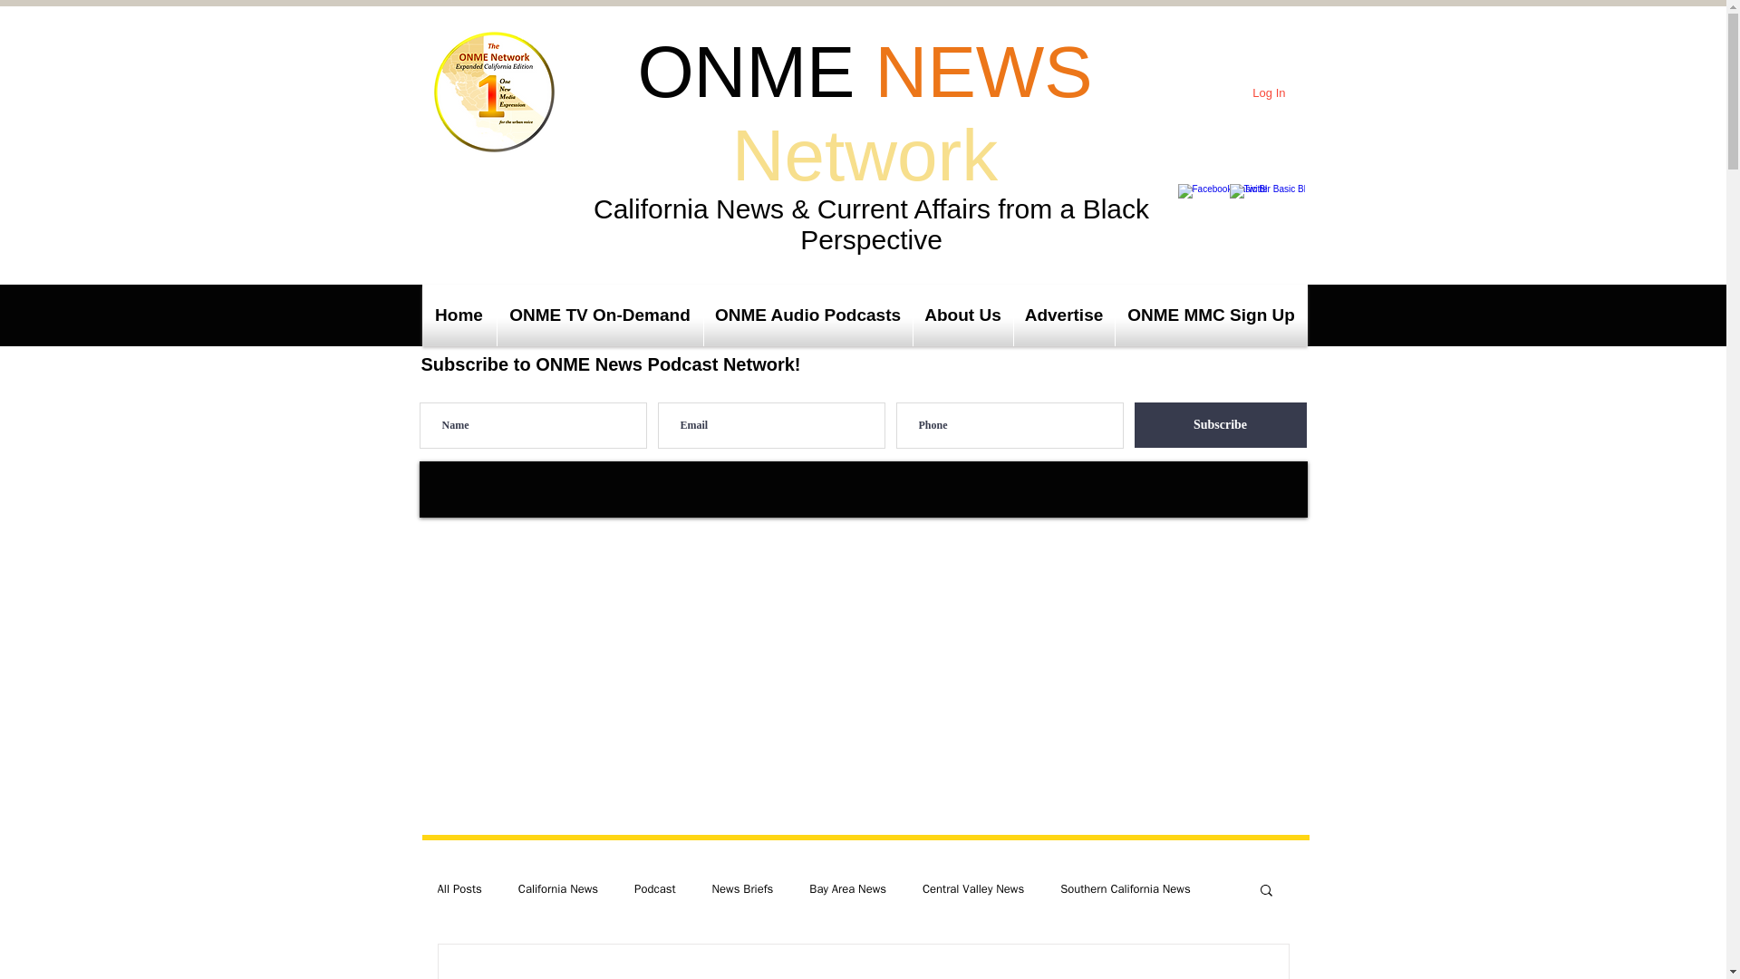  Describe the element at coordinates (846, 889) in the screenshot. I see `Bay Area News` at that location.